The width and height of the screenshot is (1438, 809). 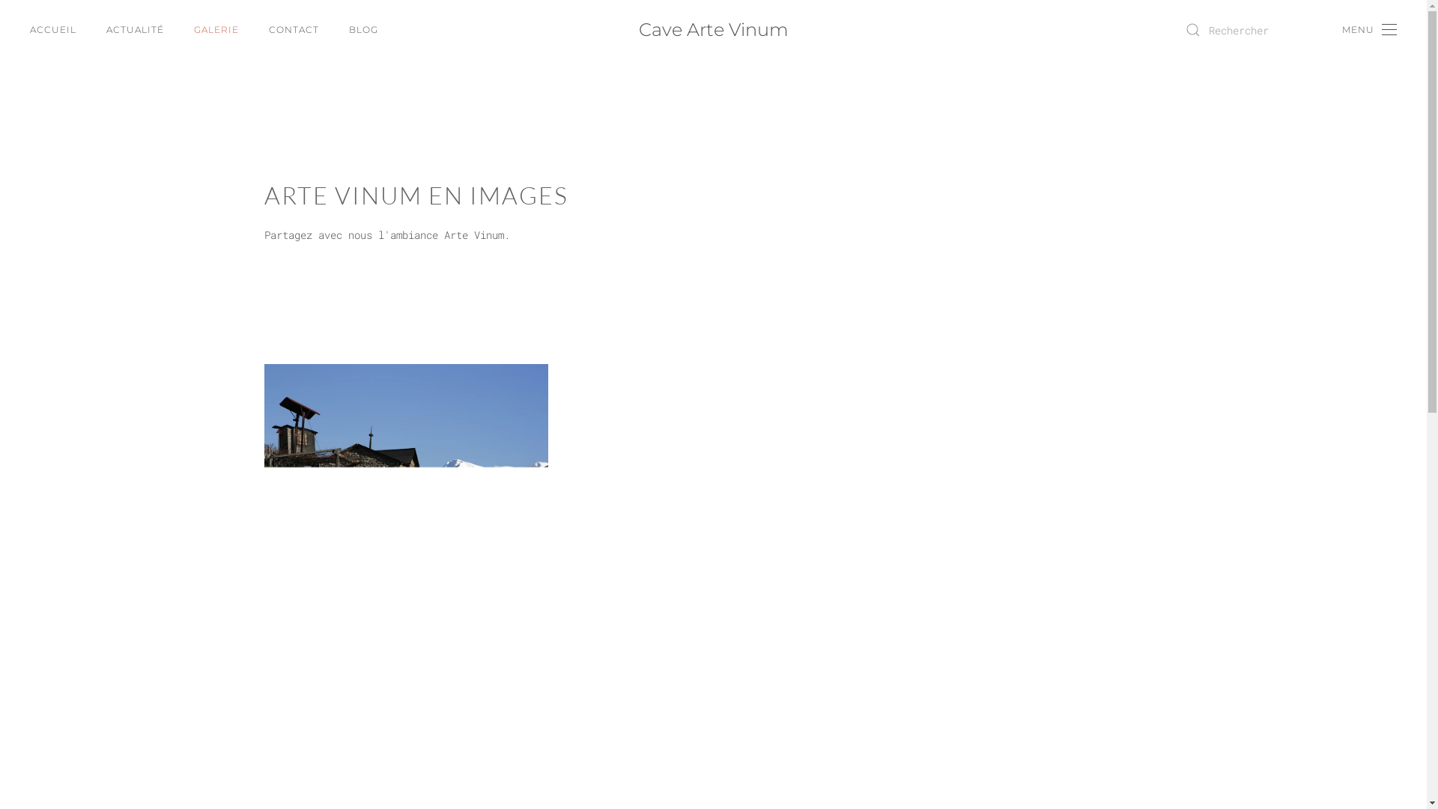 I want to click on BLOG, so click(x=364, y=30).